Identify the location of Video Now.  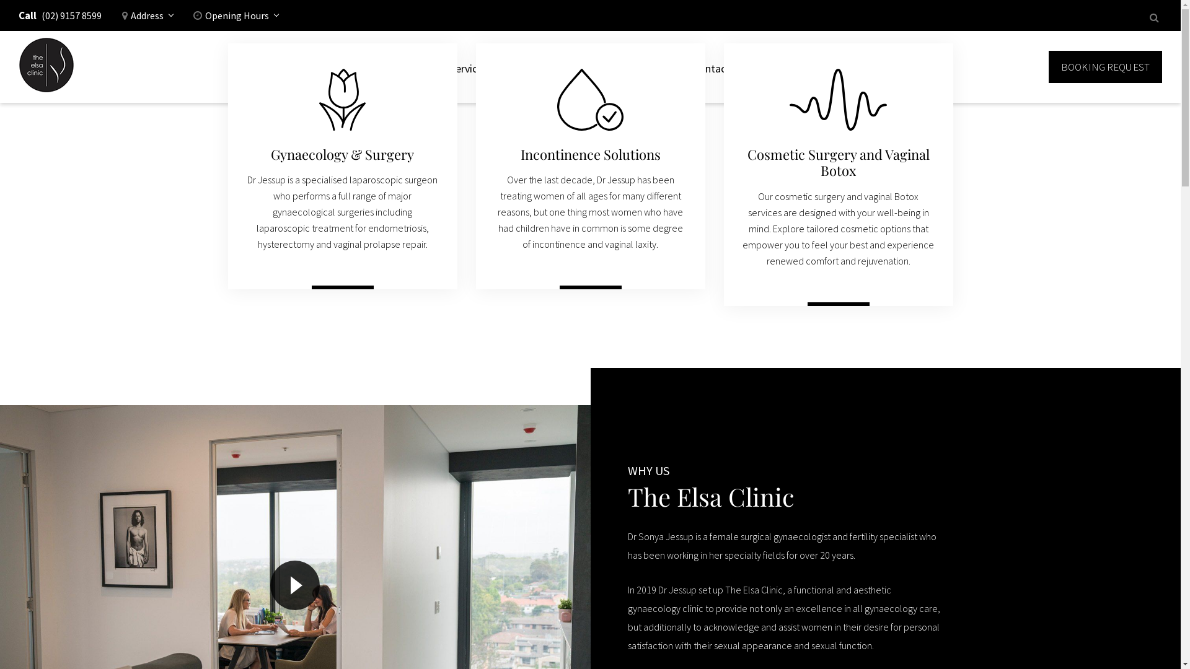
(295, 585).